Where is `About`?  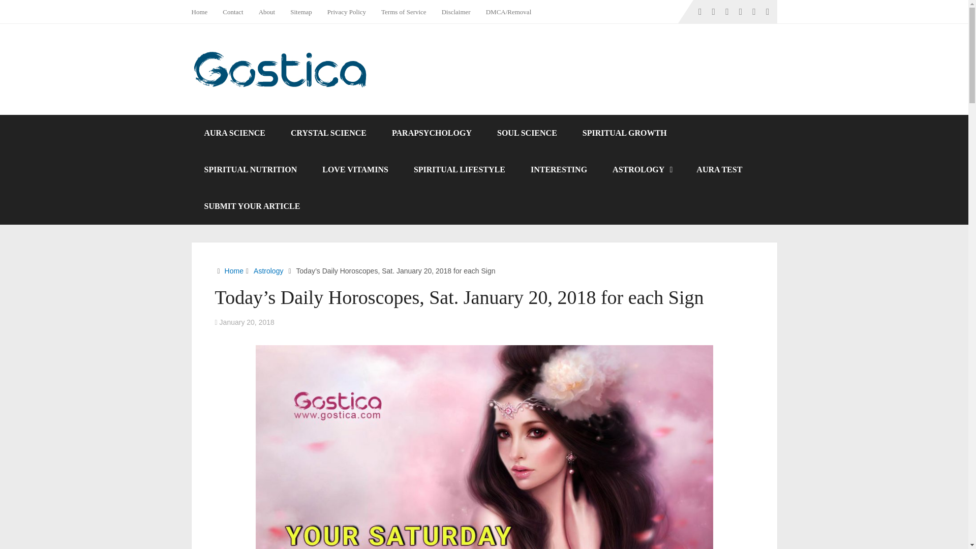 About is located at coordinates (266, 12).